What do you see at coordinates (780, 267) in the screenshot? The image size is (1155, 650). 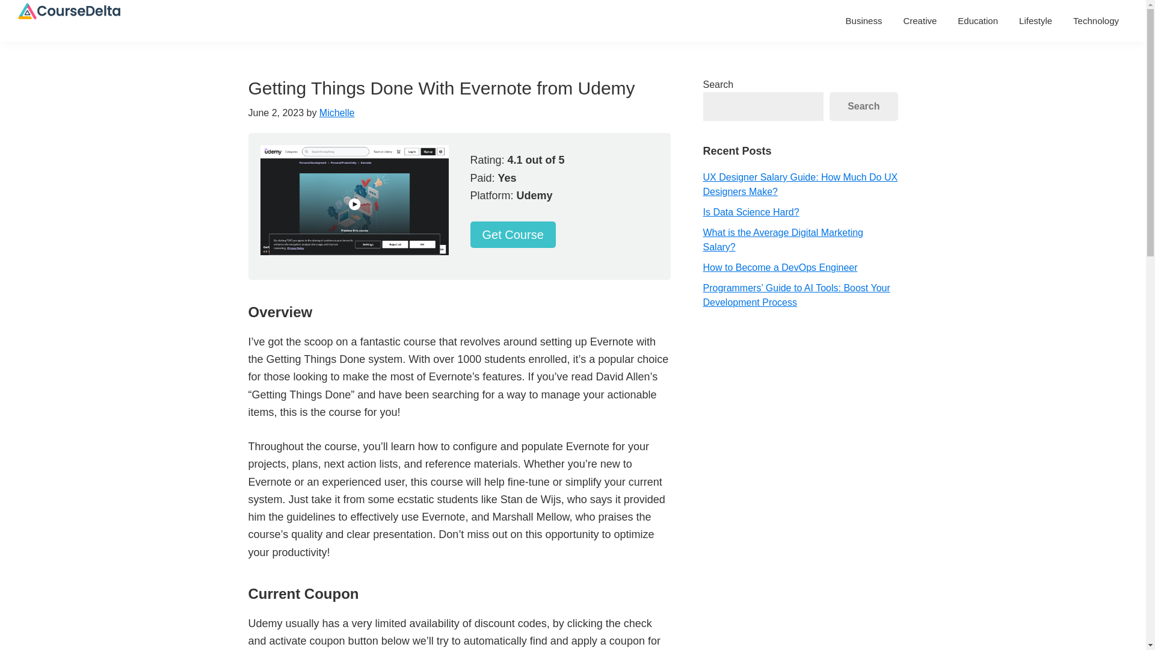 I see `How to Become a DevOps Engineer` at bounding box center [780, 267].